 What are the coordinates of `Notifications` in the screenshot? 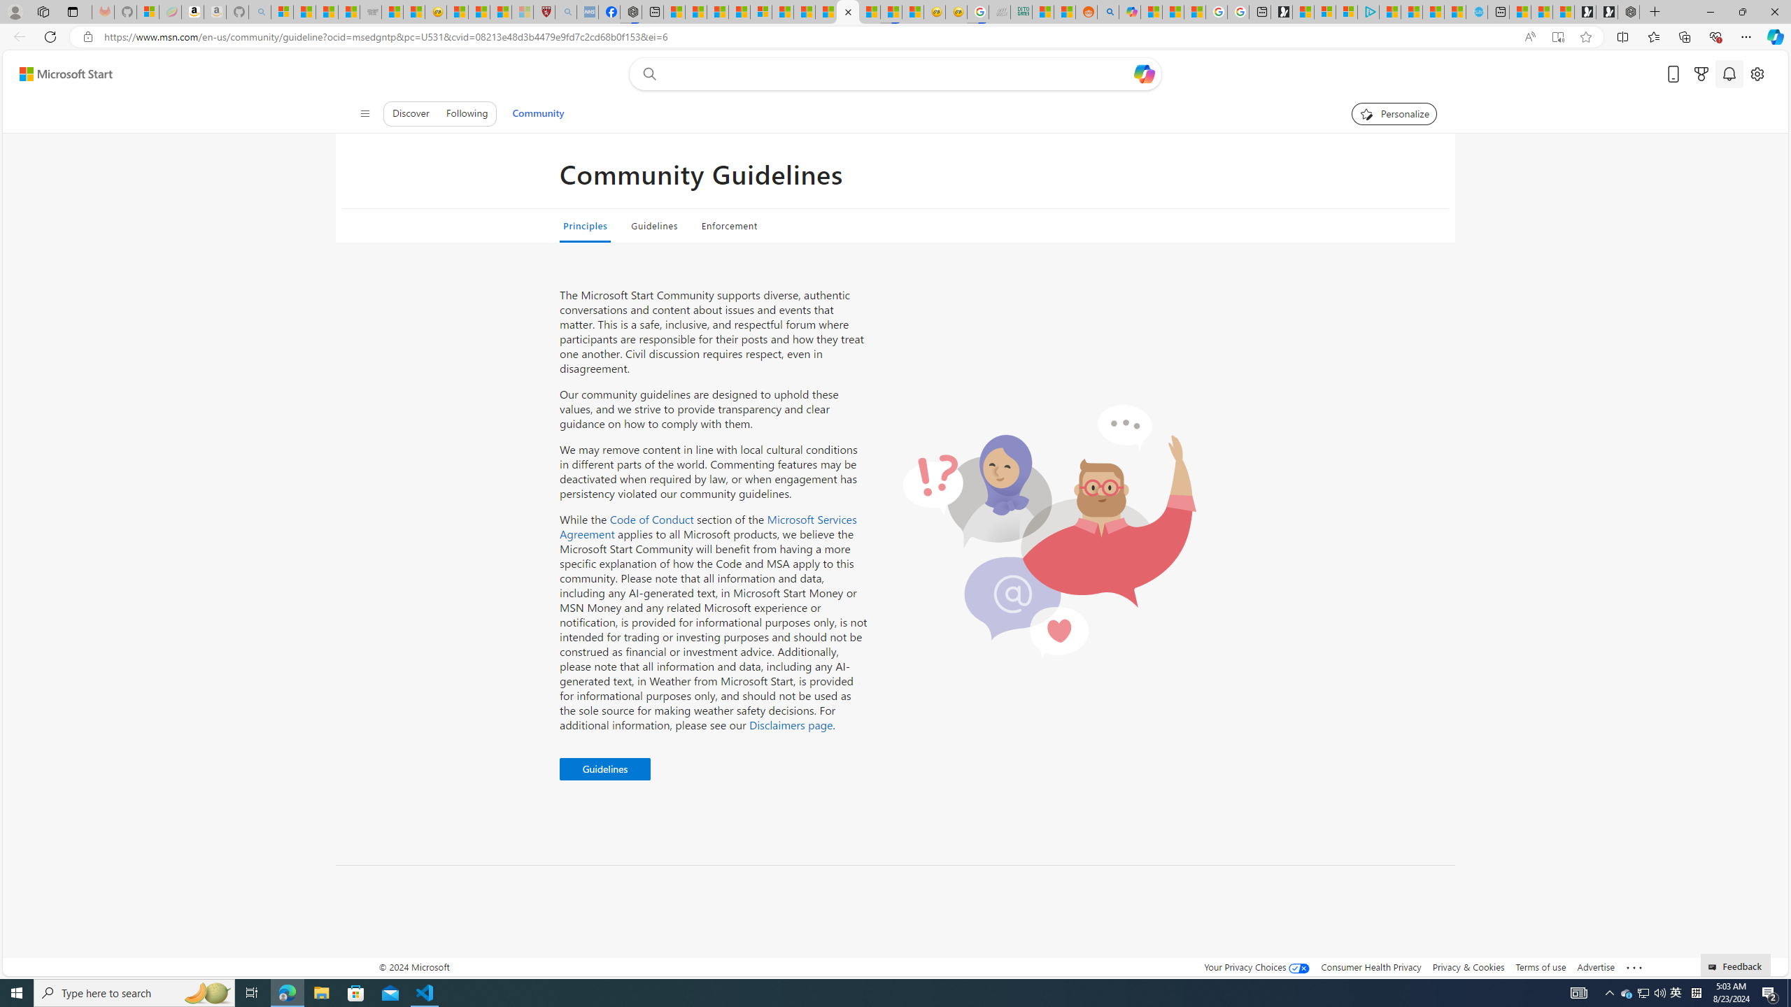 It's located at (1729, 74).